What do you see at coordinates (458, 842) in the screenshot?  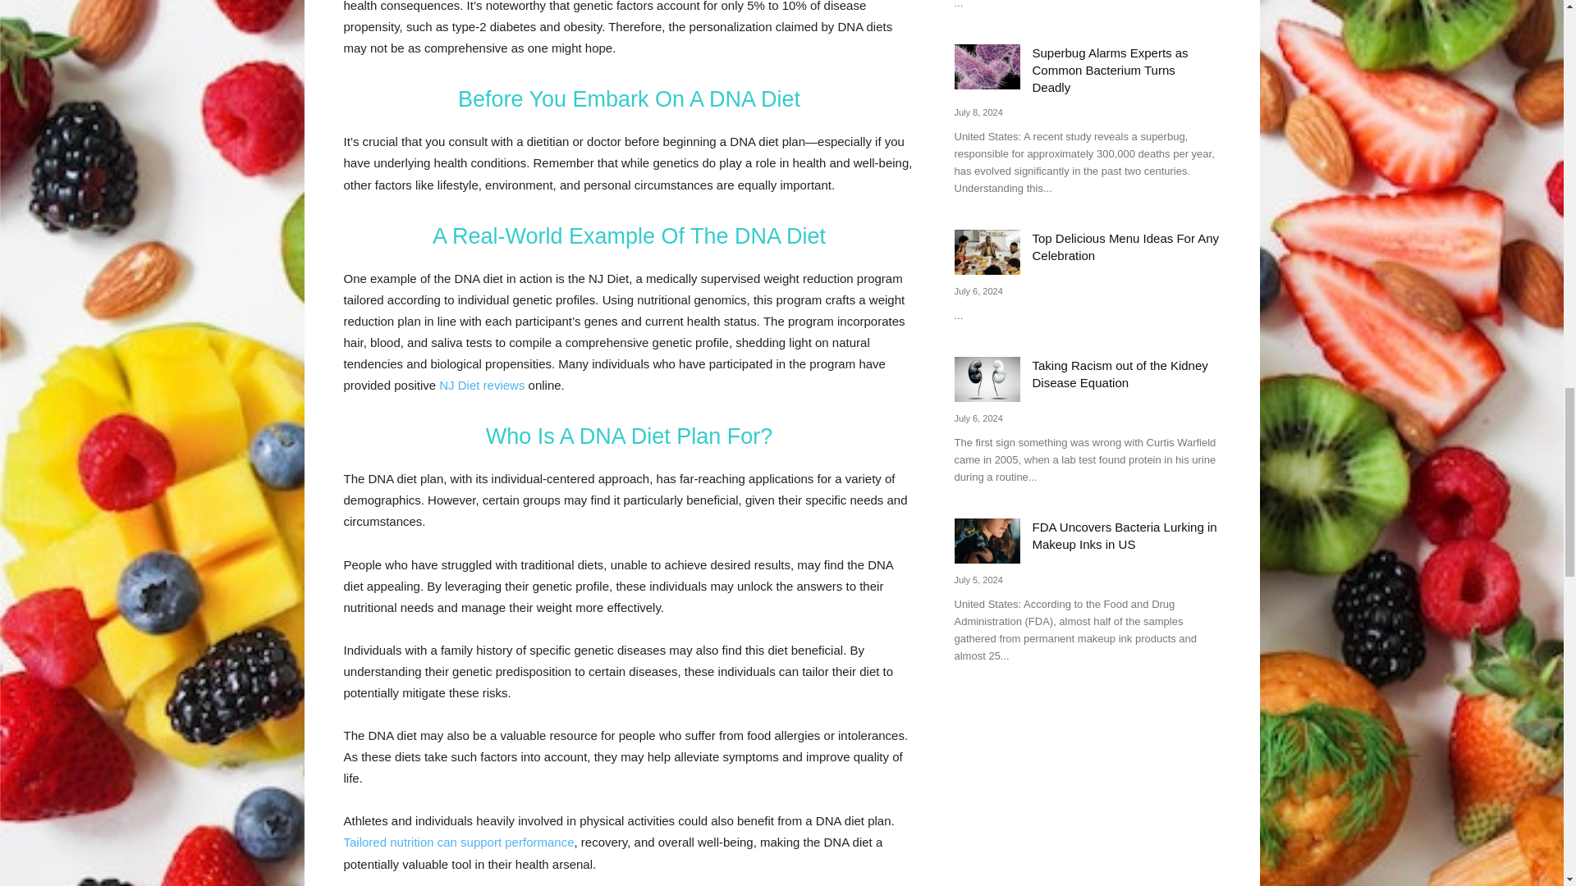 I see `Tailored nutrition can support performance` at bounding box center [458, 842].